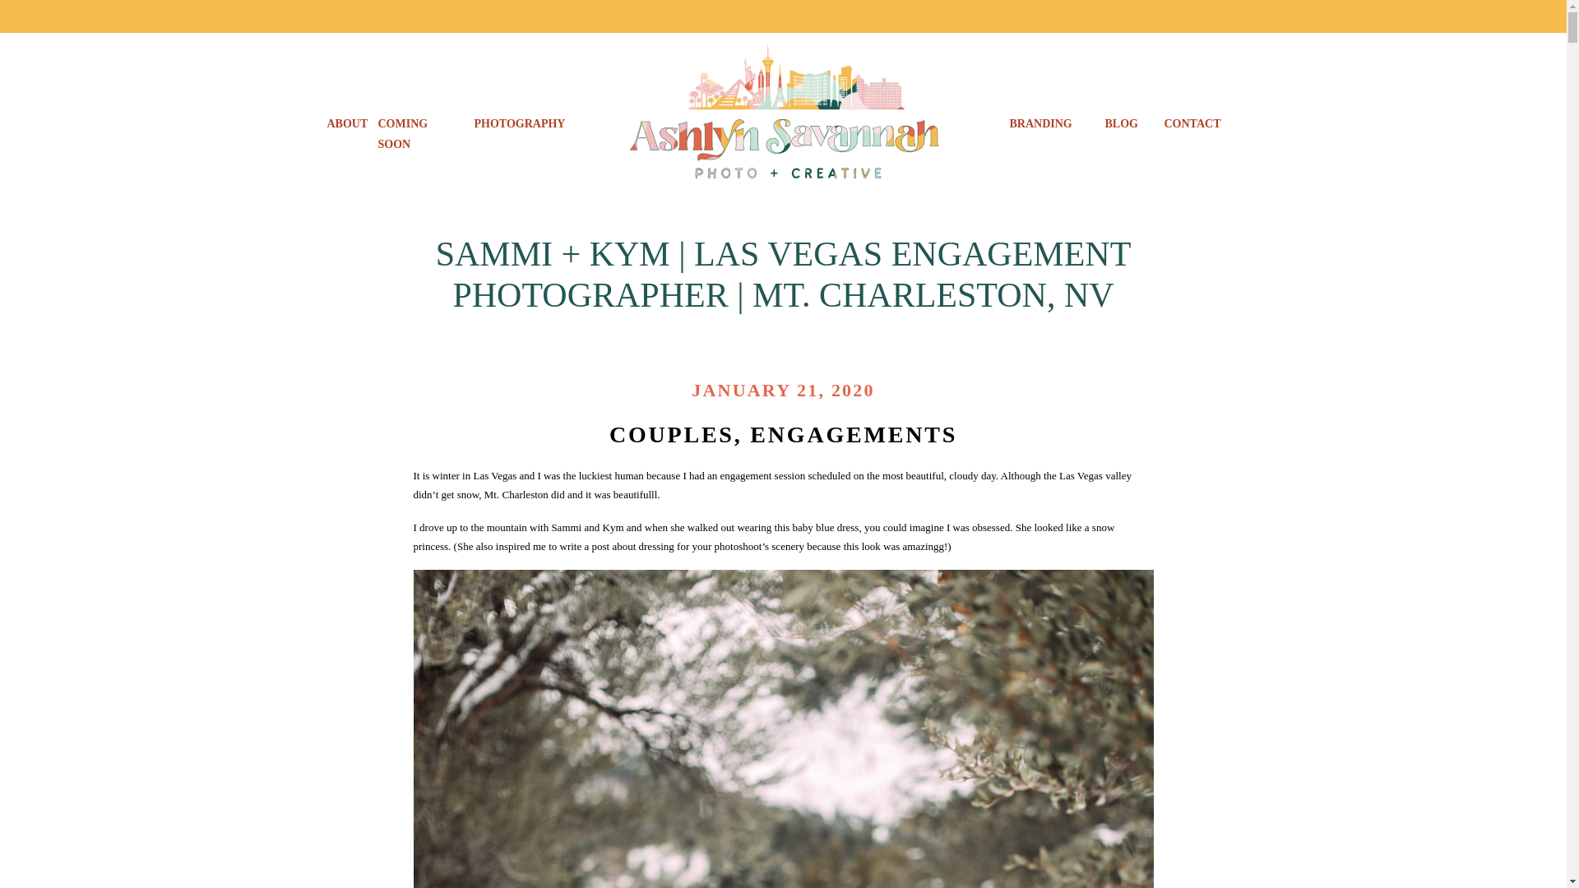  What do you see at coordinates (1194, 124) in the screenshot?
I see `CONTACT` at bounding box center [1194, 124].